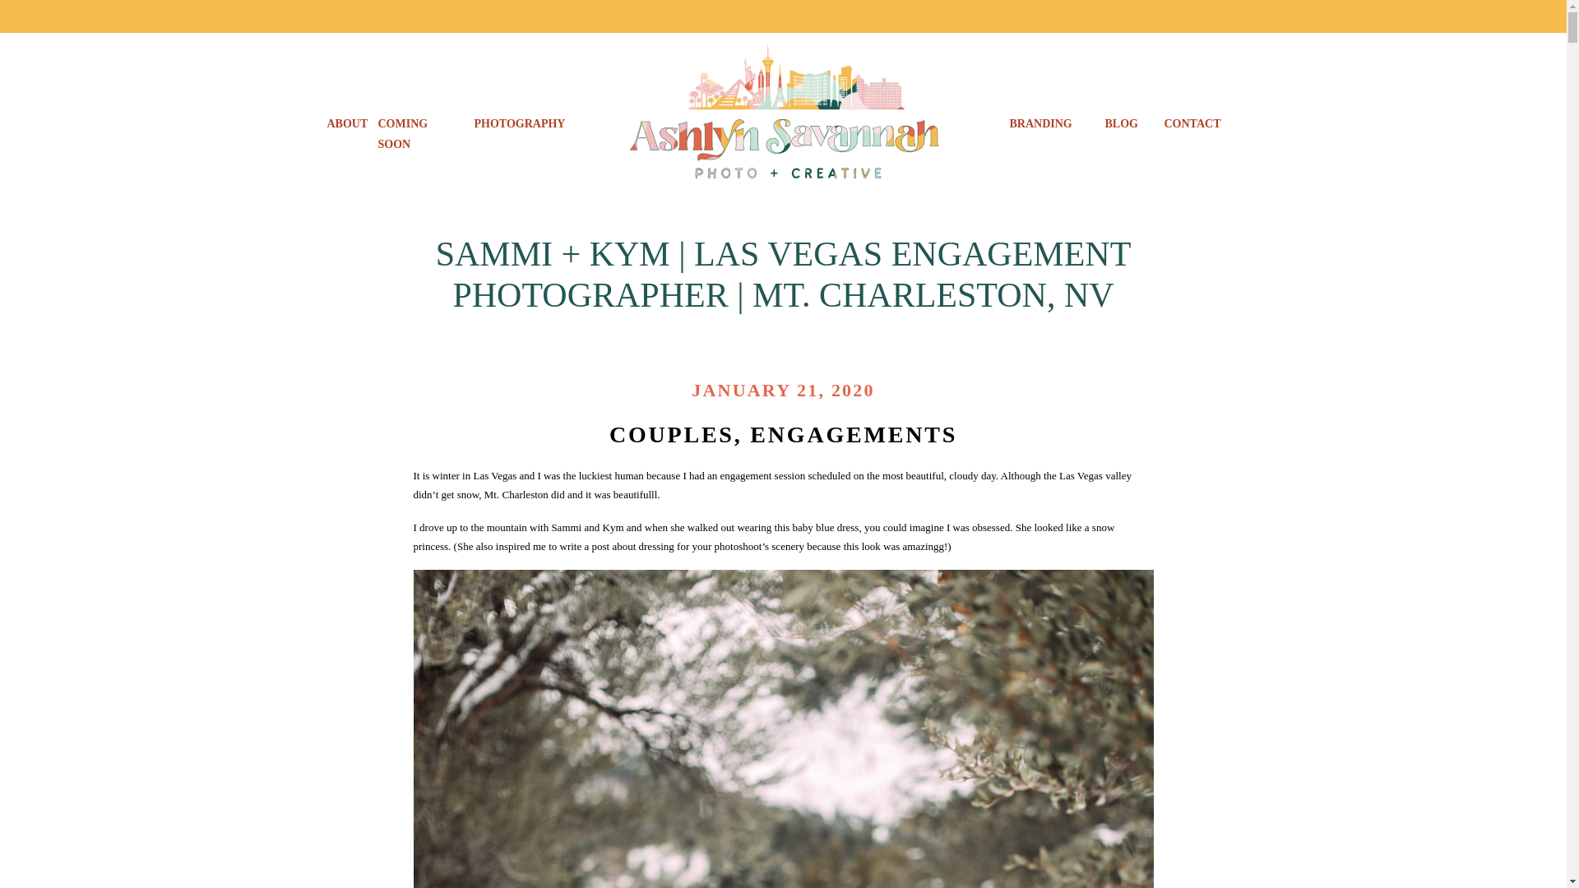  What do you see at coordinates (1194, 124) in the screenshot?
I see `CONTACT` at bounding box center [1194, 124].